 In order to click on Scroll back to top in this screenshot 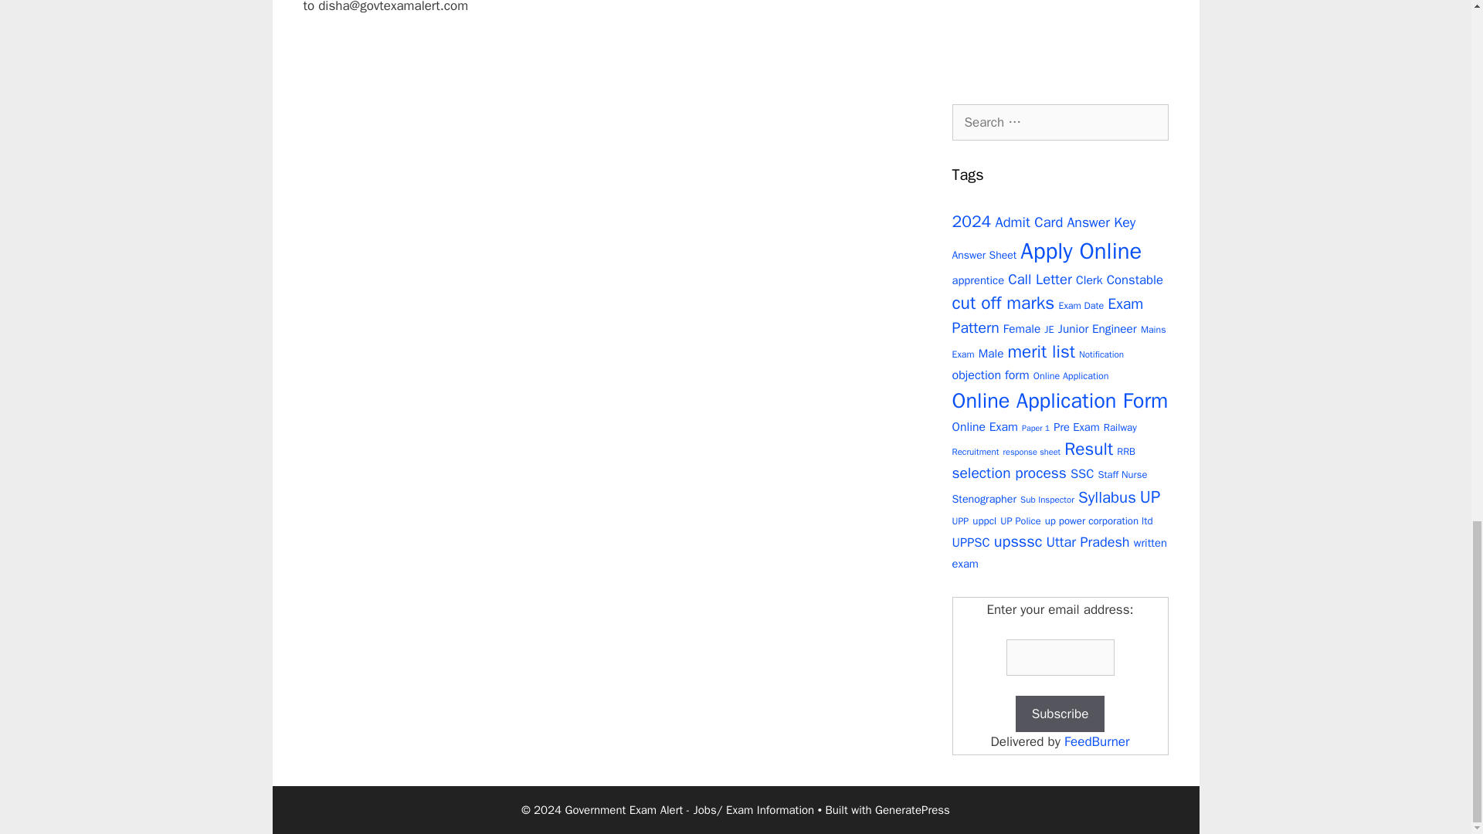, I will do `click(1433, 154)`.